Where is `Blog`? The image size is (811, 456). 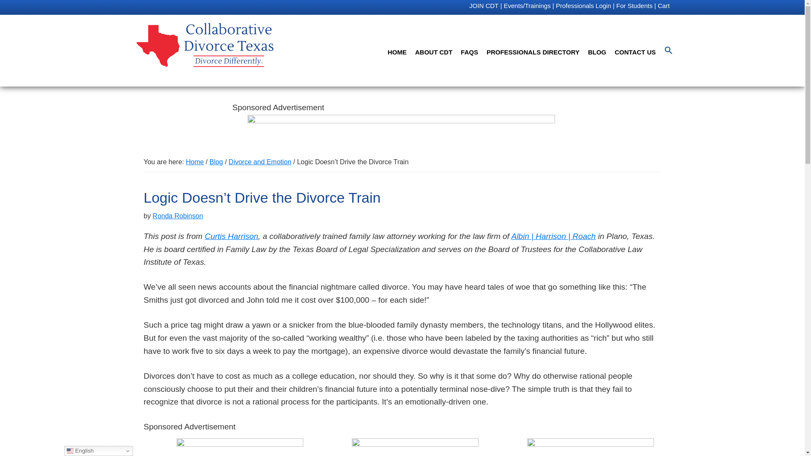 Blog is located at coordinates (216, 162).